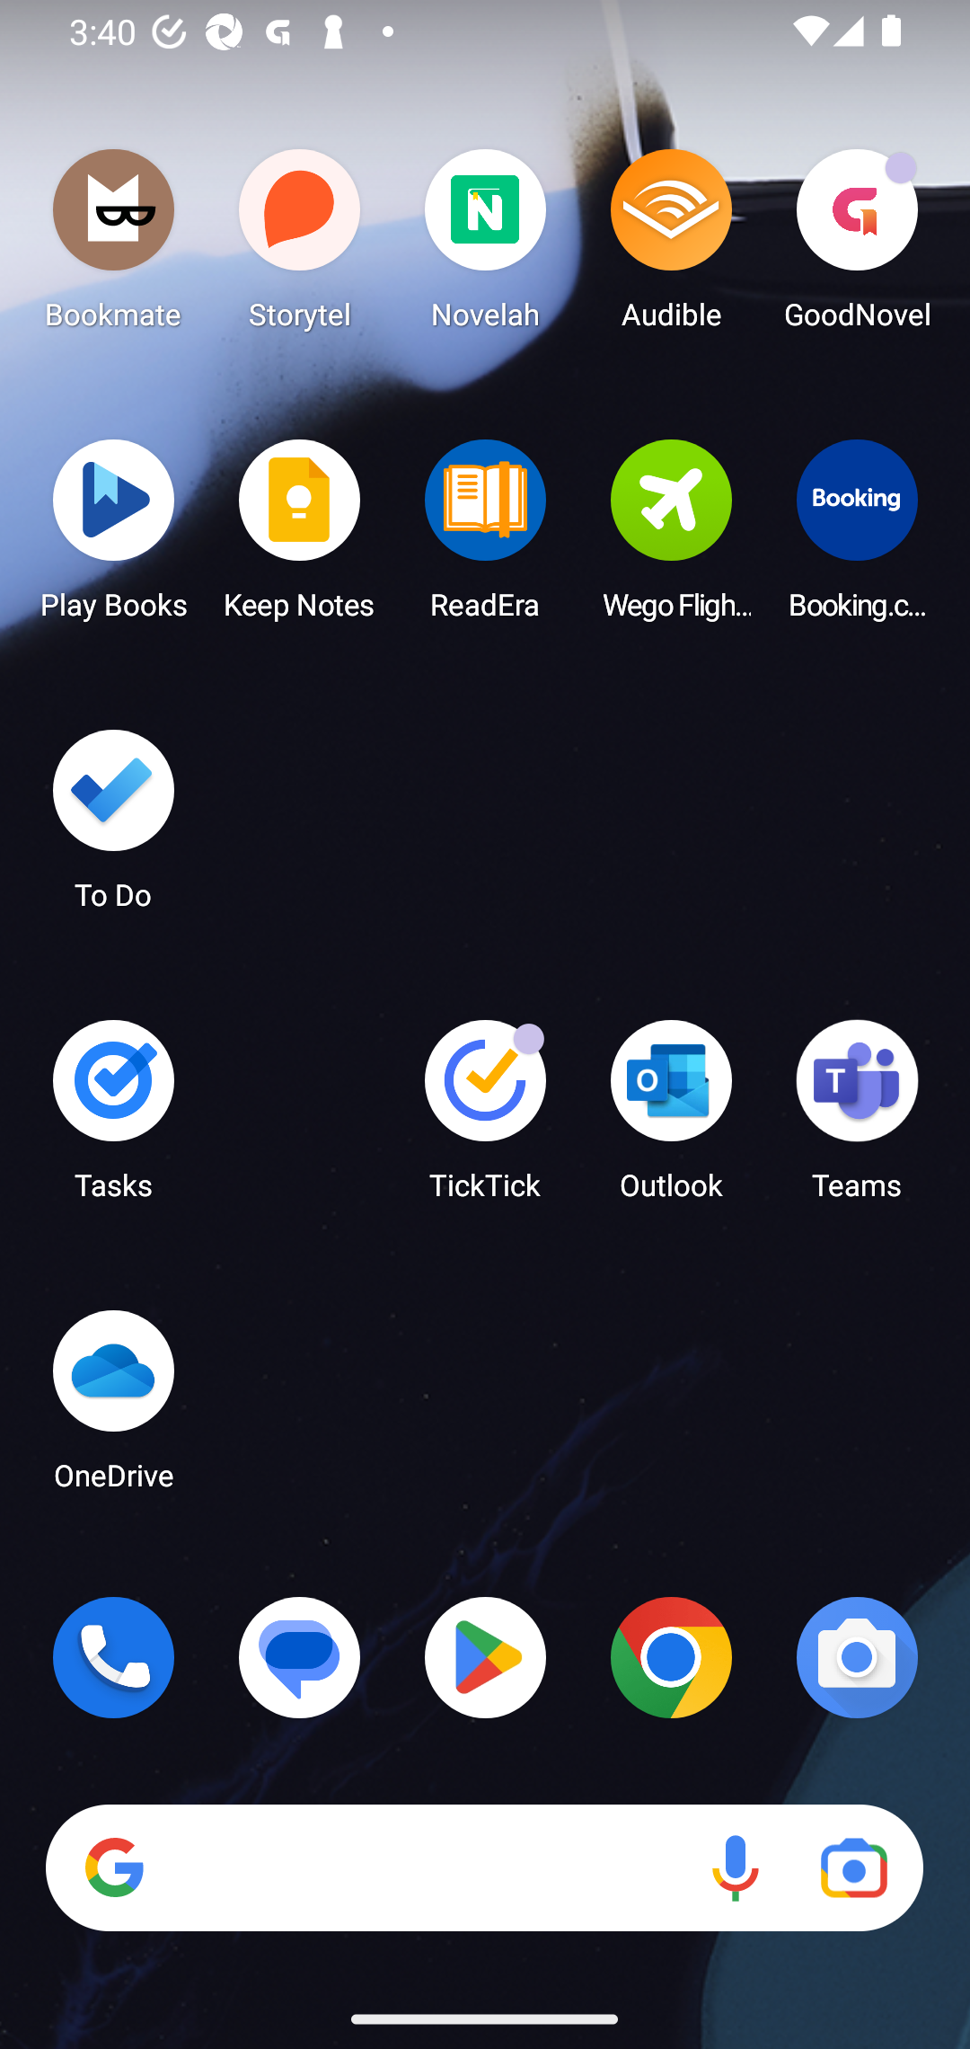 This screenshot has width=970, height=2049. I want to click on Storytel, so click(300, 246).